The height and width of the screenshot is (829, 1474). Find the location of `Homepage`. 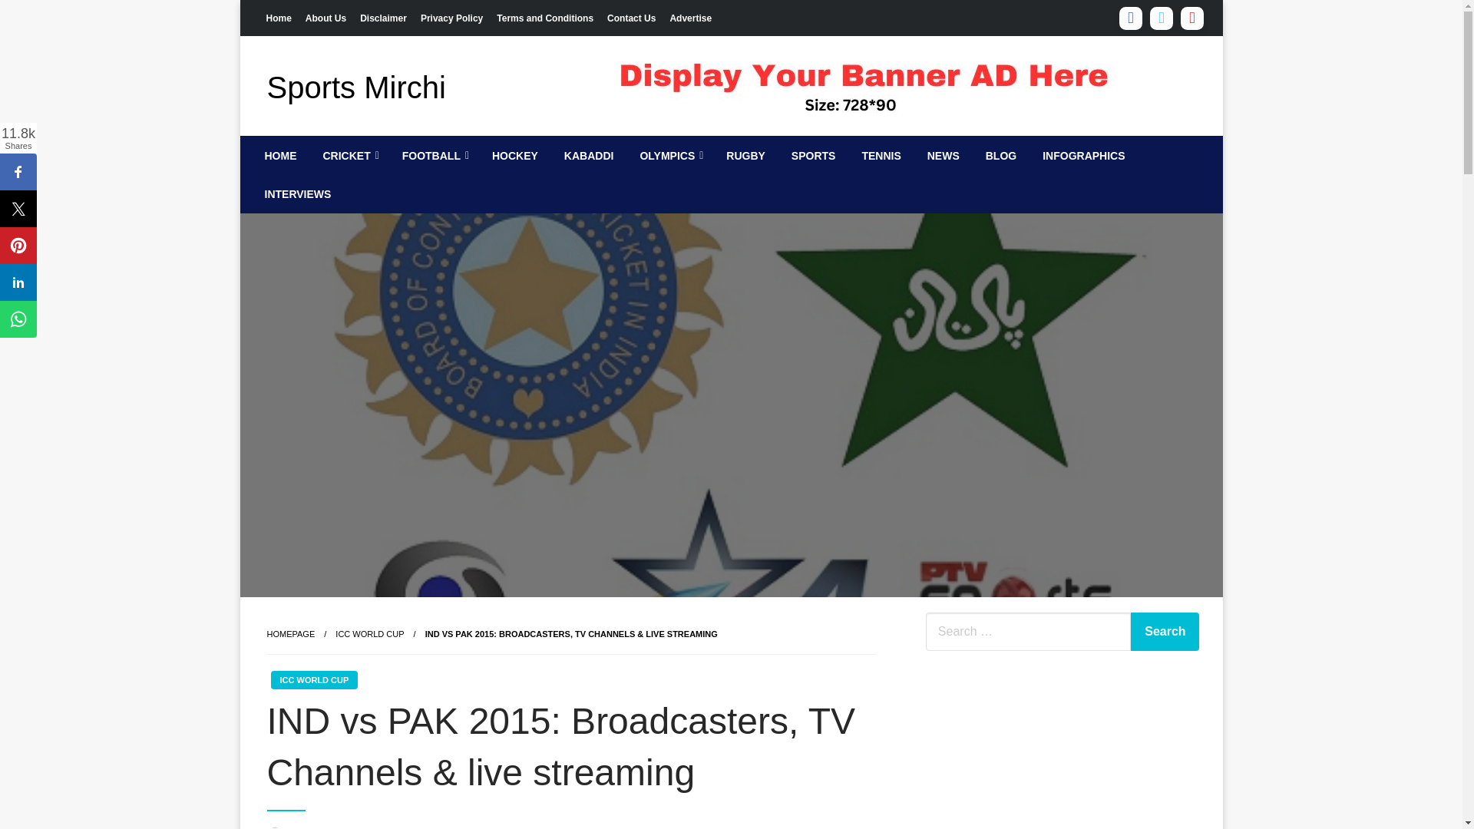

Homepage is located at coordinates (290, 633).